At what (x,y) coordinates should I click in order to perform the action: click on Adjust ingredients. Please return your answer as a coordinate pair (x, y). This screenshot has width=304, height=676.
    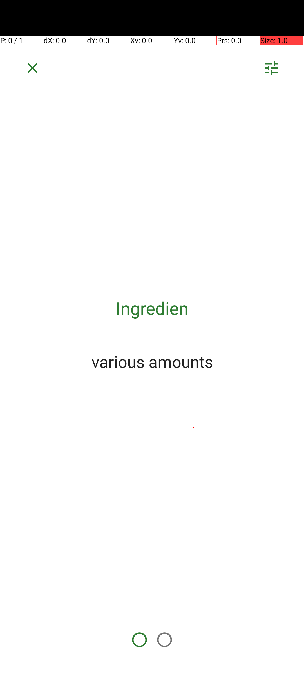
    Looking at the image, I should click on (271, 70).